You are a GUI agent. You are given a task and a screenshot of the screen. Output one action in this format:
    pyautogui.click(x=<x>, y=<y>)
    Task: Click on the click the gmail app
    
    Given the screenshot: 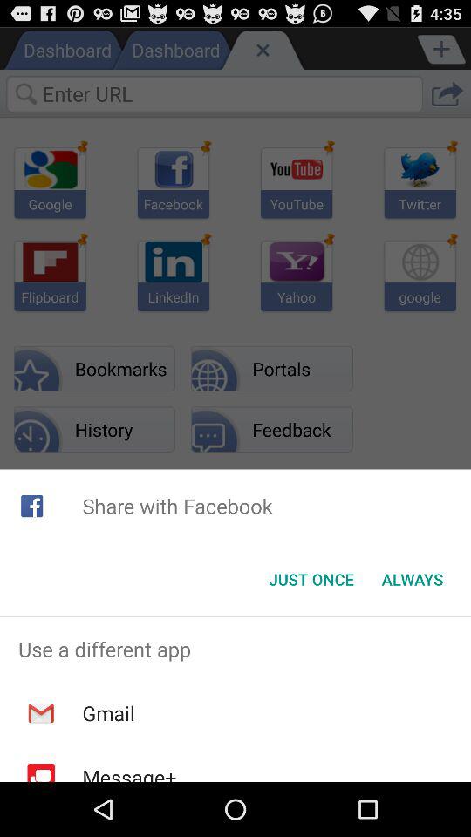 What is the action you would take?
    pyautogui.click(x=108, y=713)
    